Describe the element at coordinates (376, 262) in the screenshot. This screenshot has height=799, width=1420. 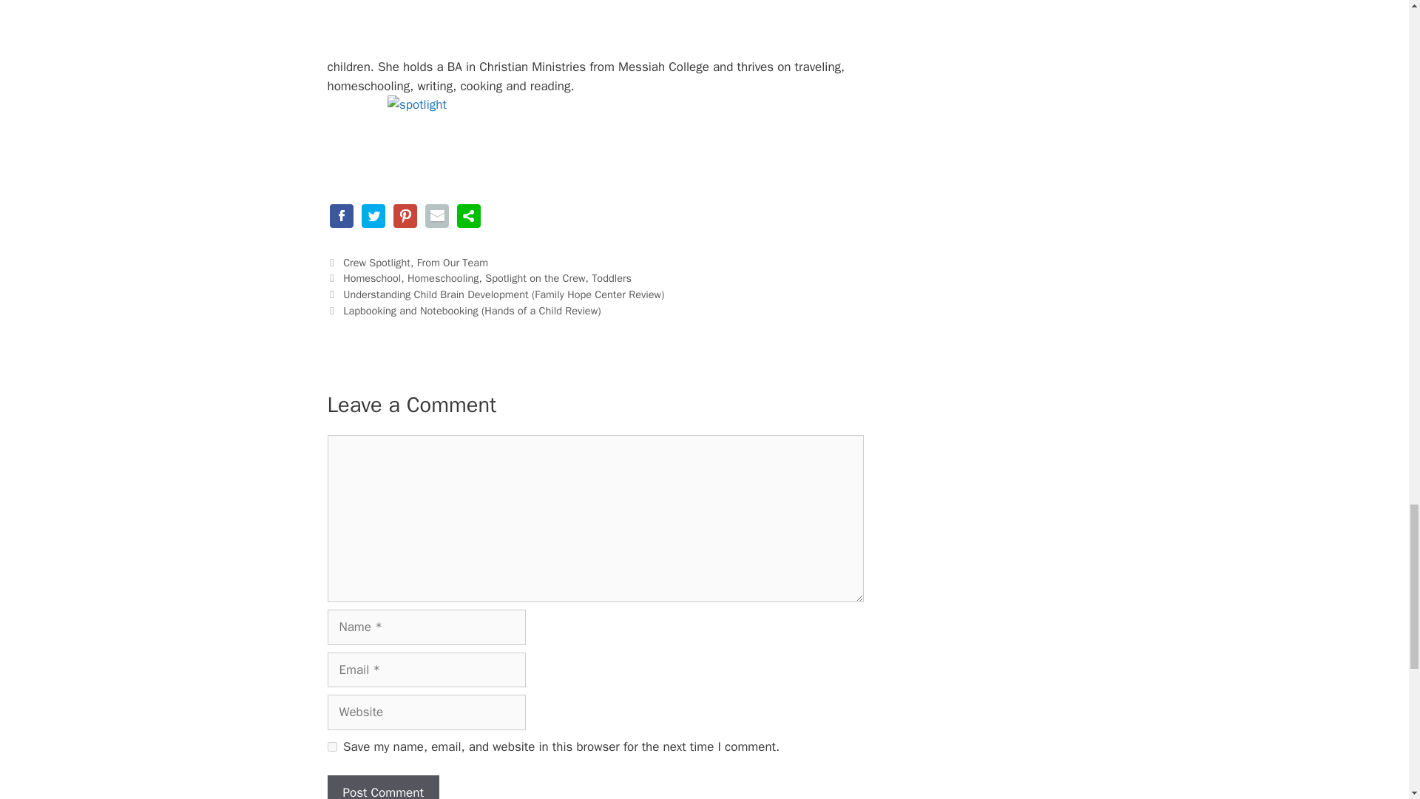
I see `Crew Spotlight` at that location.